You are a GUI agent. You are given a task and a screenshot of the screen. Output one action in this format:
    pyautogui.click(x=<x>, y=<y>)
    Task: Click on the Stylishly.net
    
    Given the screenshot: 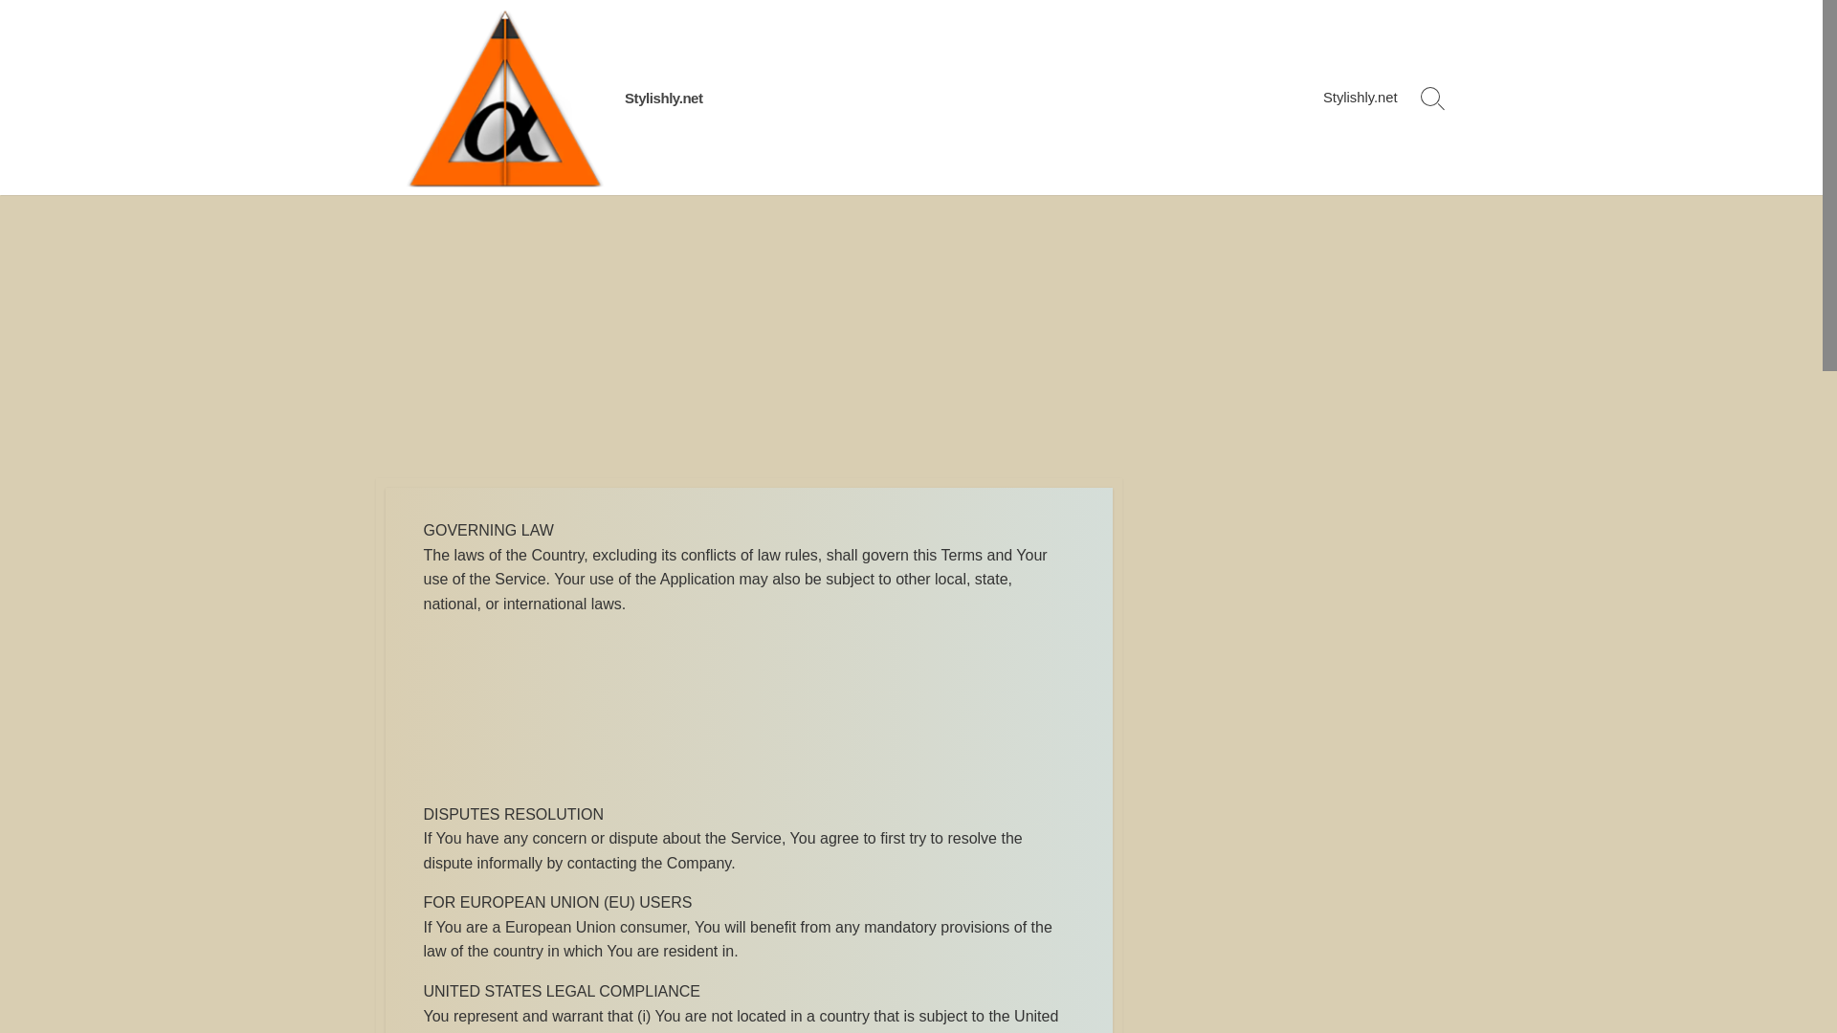 What is the action you would take?
    pyautogui.click(x=1360, y=98)
    